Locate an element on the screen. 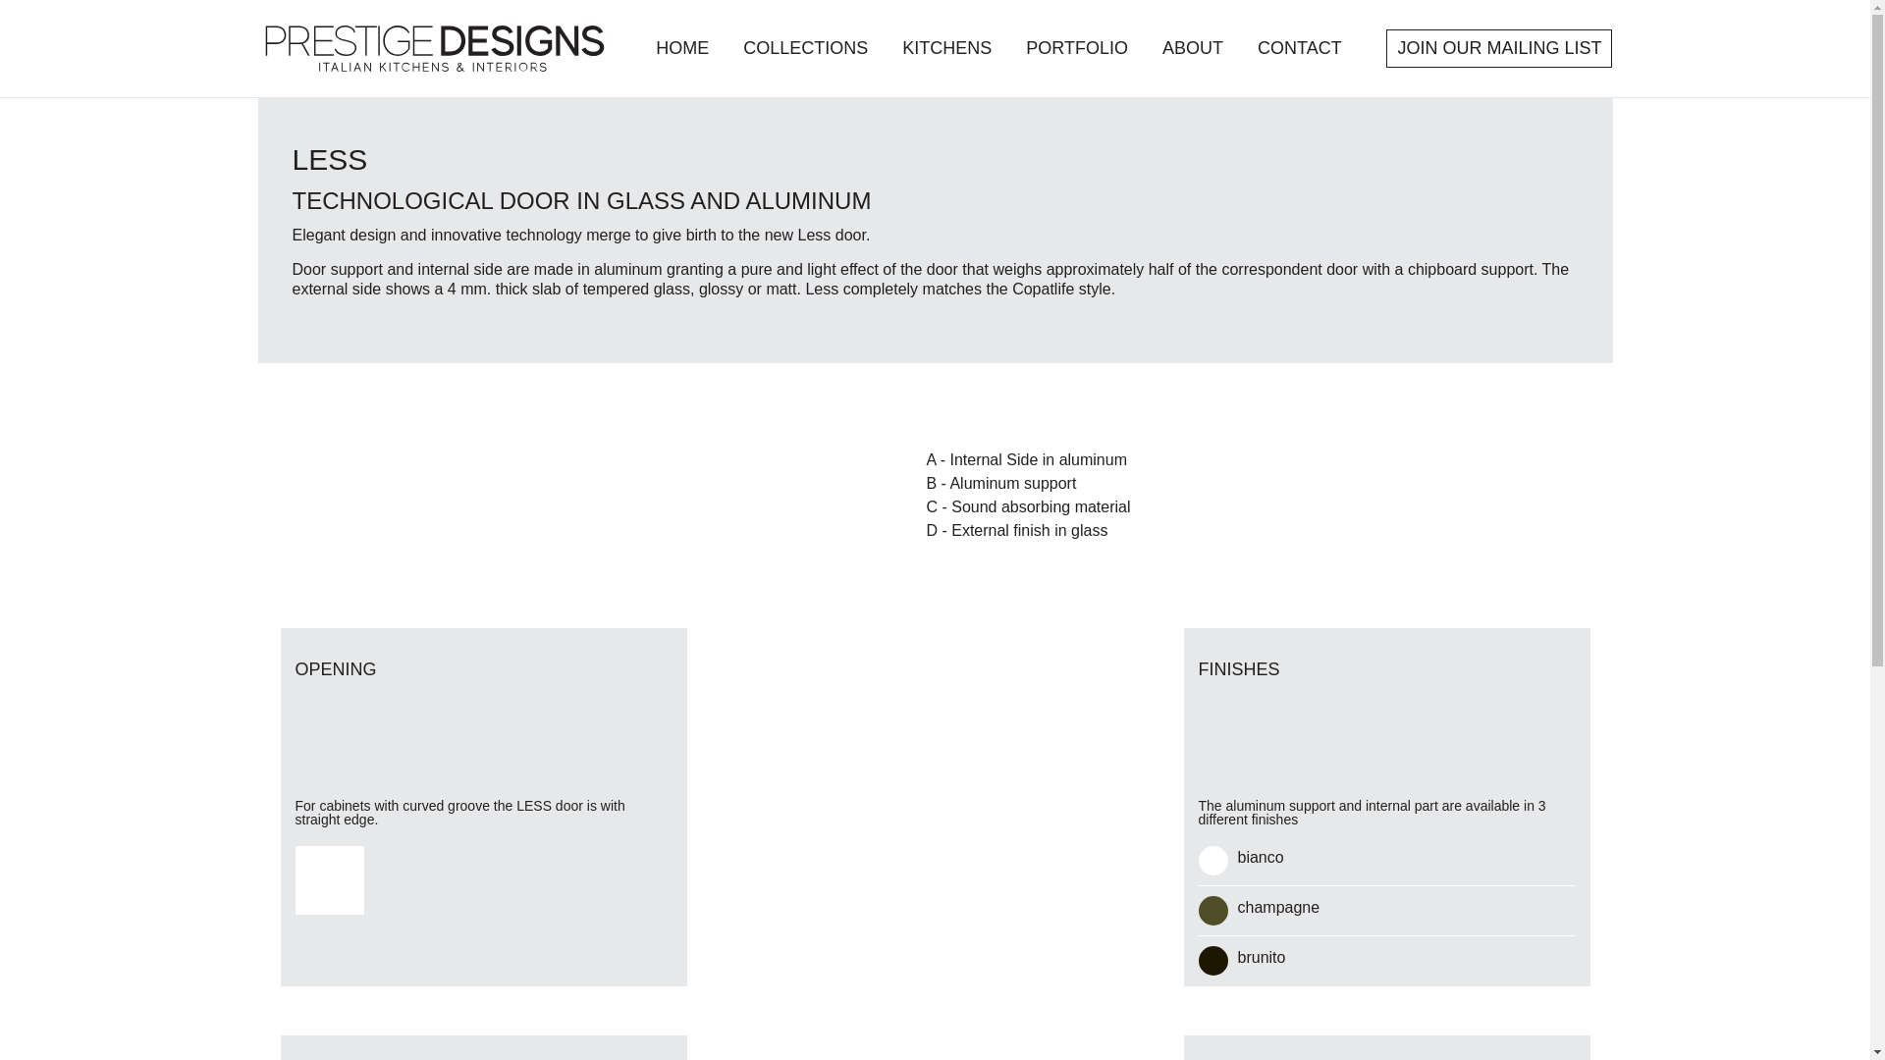  JOIN OUR MAILING LIST is located at coordinates (1498, 49).